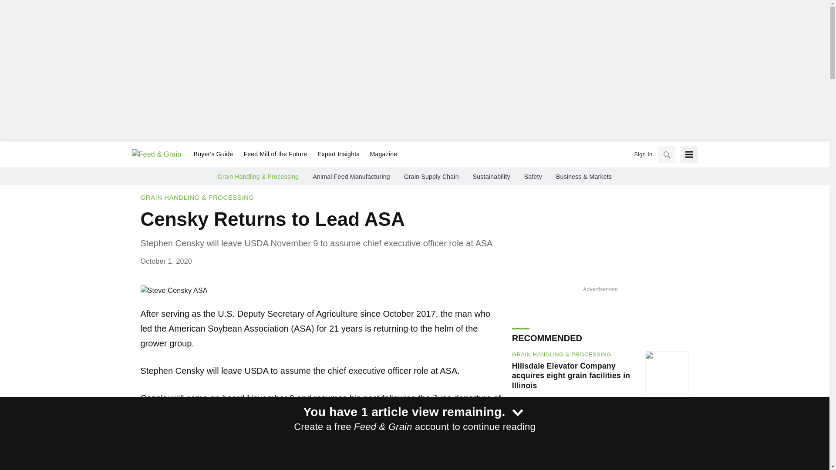 The height and width of the screenshot is (470, 836). Describe the element at coordinates (533, 177) in the screenshot. I see `Safety` at that location.